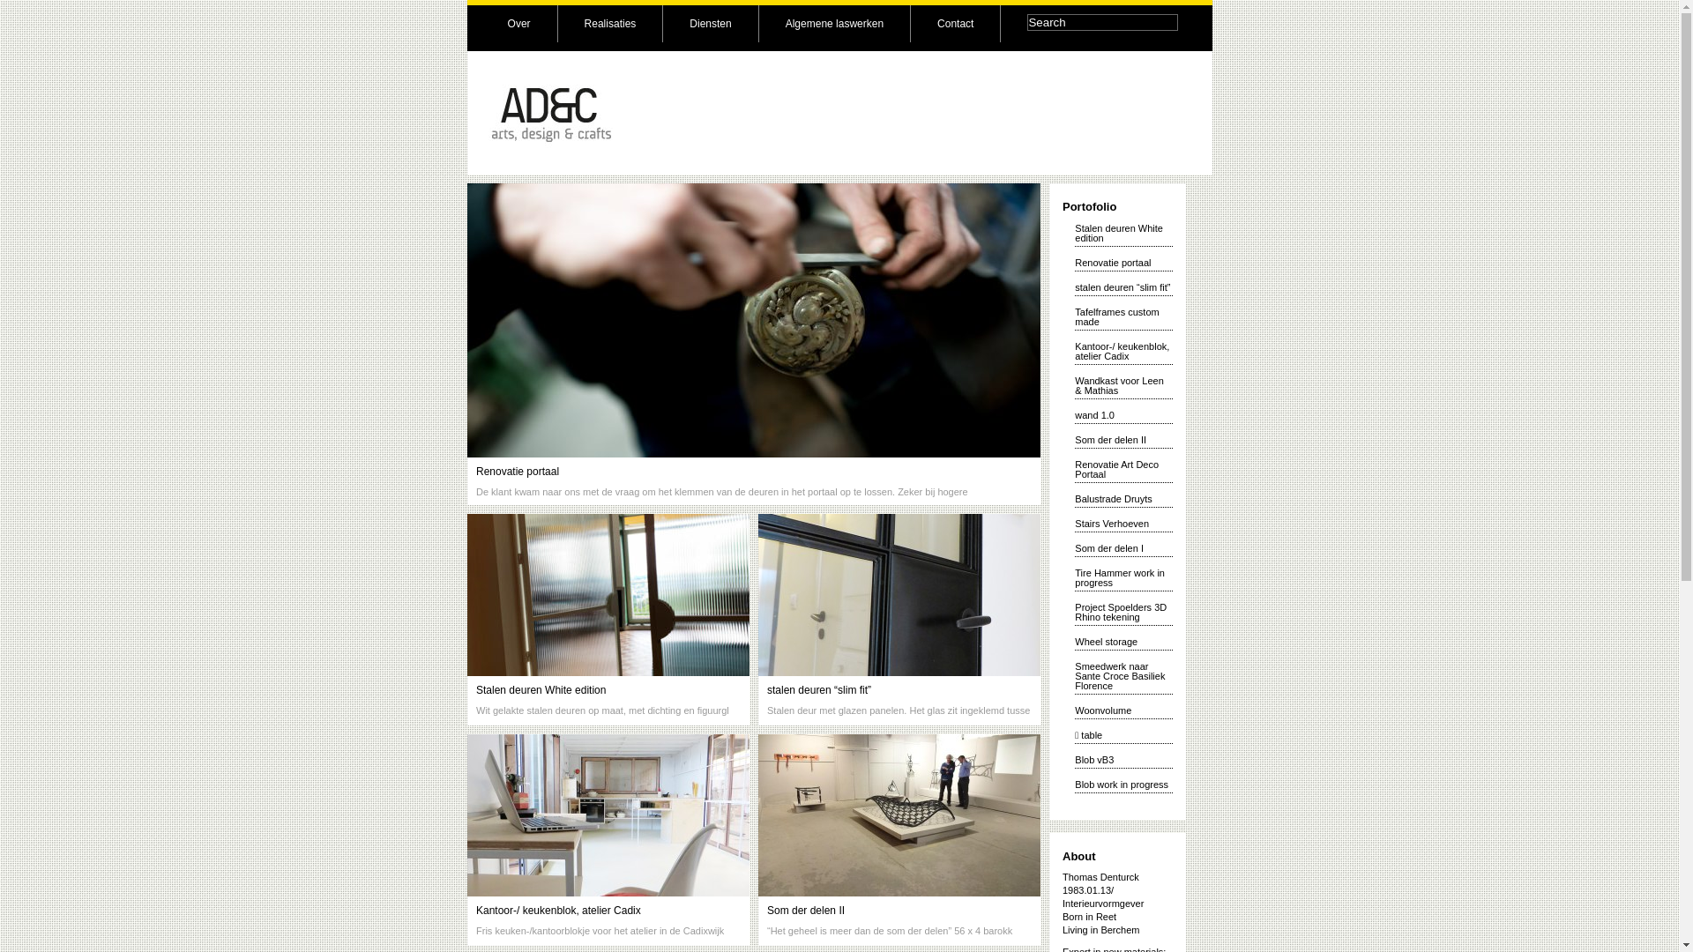 This screenshot has height=952, width=1693. What do you see at coordinates (1121, 612) in the screenshot?
I see `Project Spoelders 3D Rhino tekening` at bounding box center [1121, 612].